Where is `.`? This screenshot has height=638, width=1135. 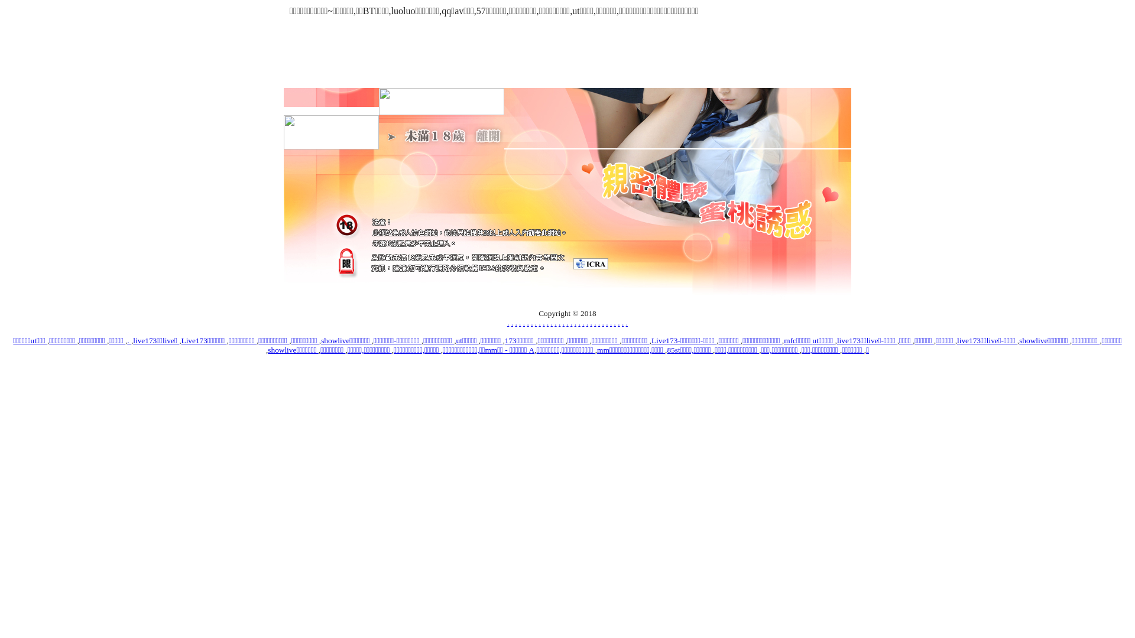 . is located at coordinates (603, 323).